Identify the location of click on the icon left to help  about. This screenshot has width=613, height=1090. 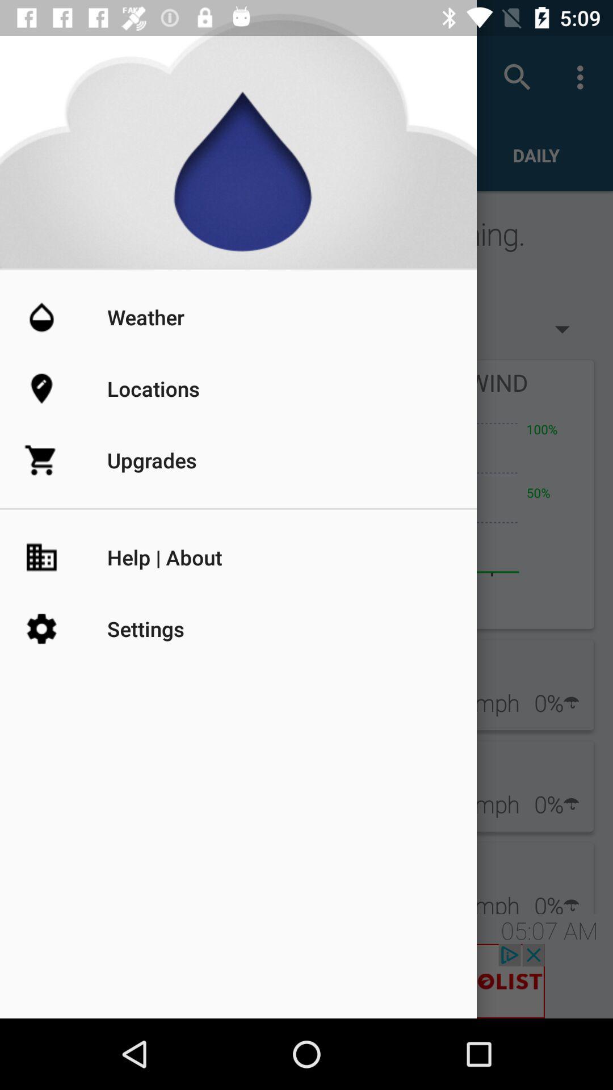
(66, 557).